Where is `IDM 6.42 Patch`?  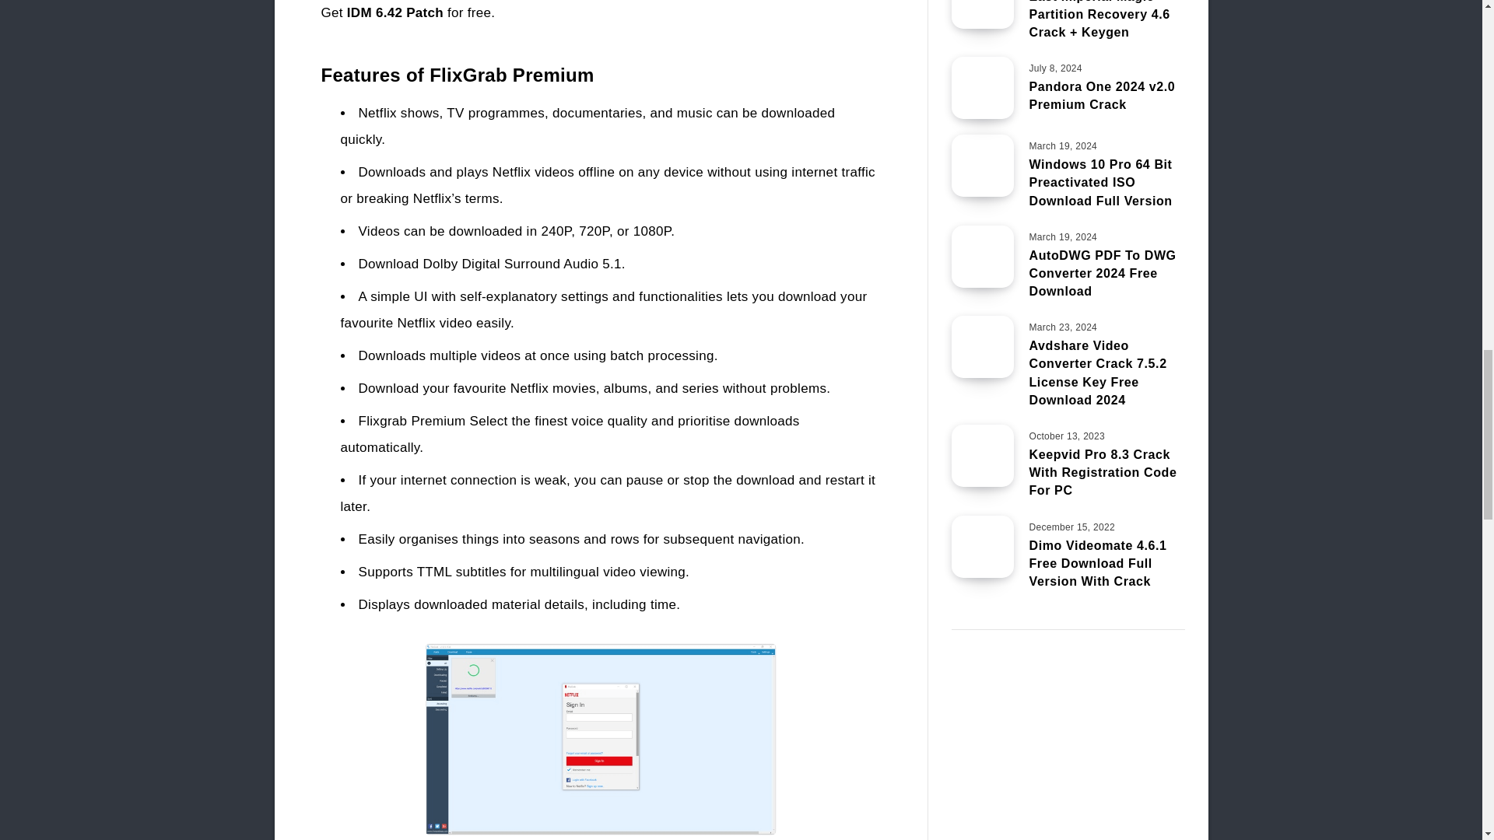
IDM 6.42 Patch is located at coordinates (395, 12).